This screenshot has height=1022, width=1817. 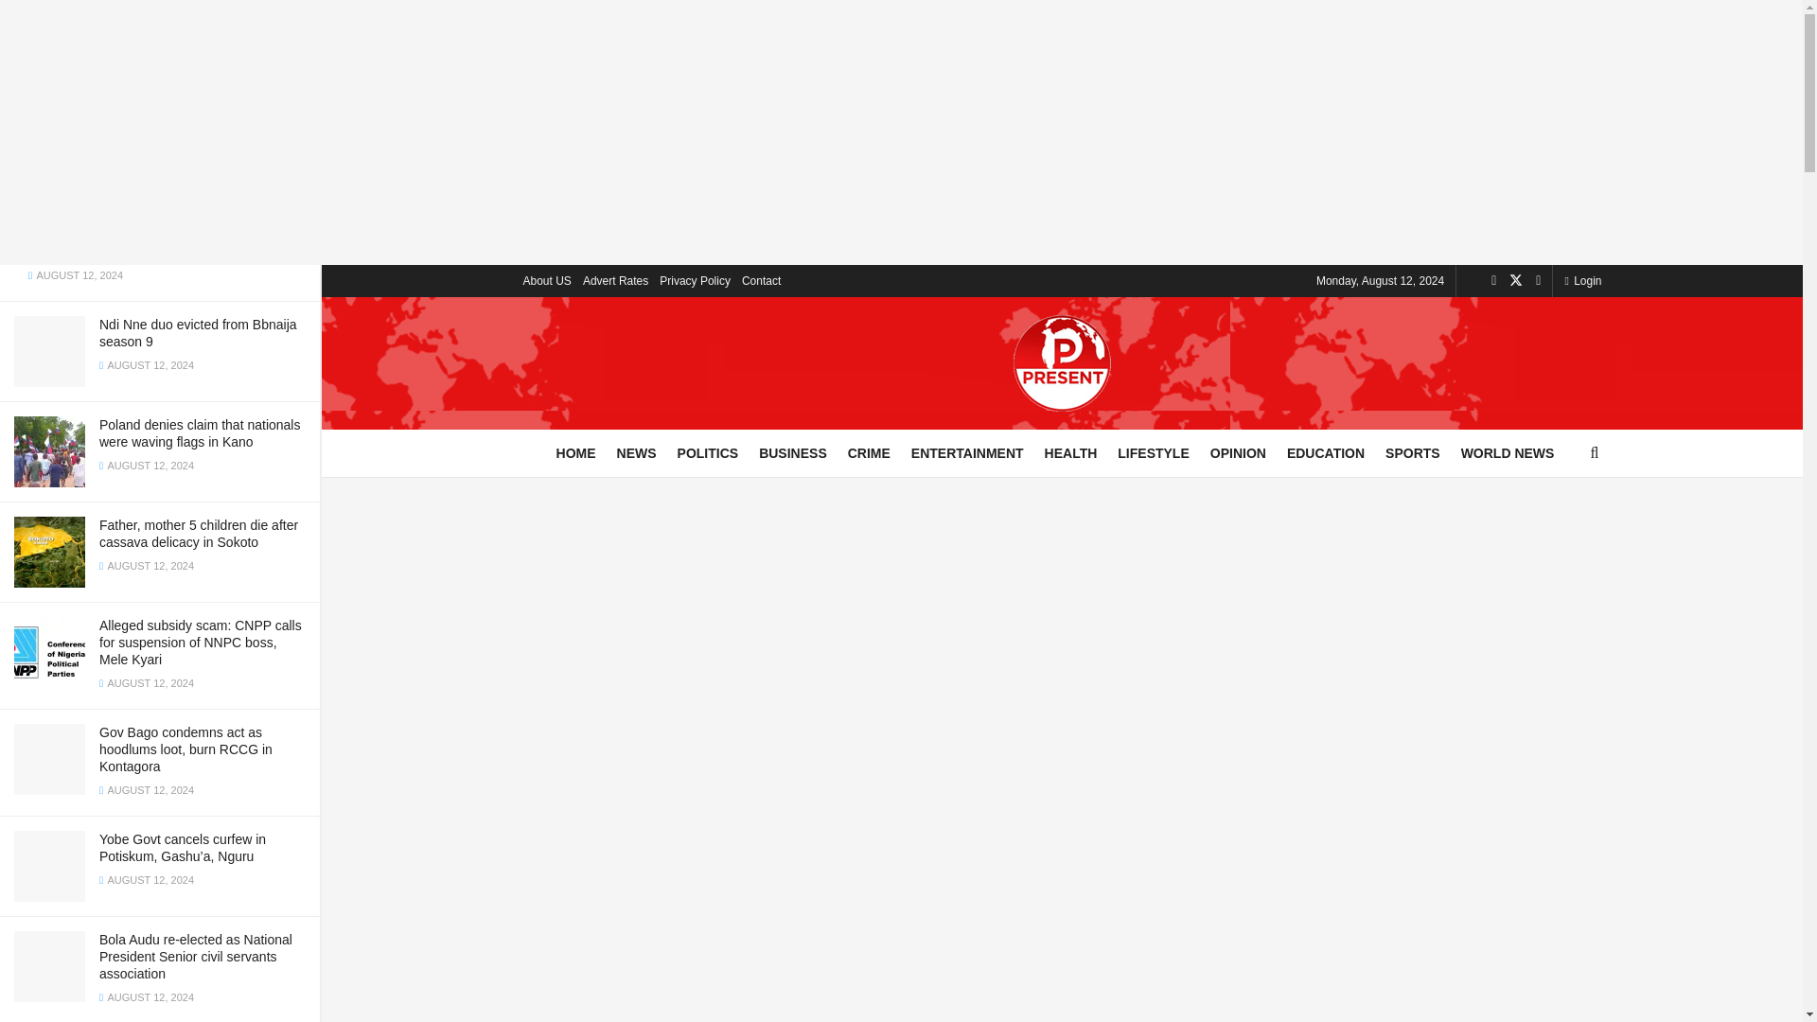 I want to click on POLITICS, so click(x=708, y=452).